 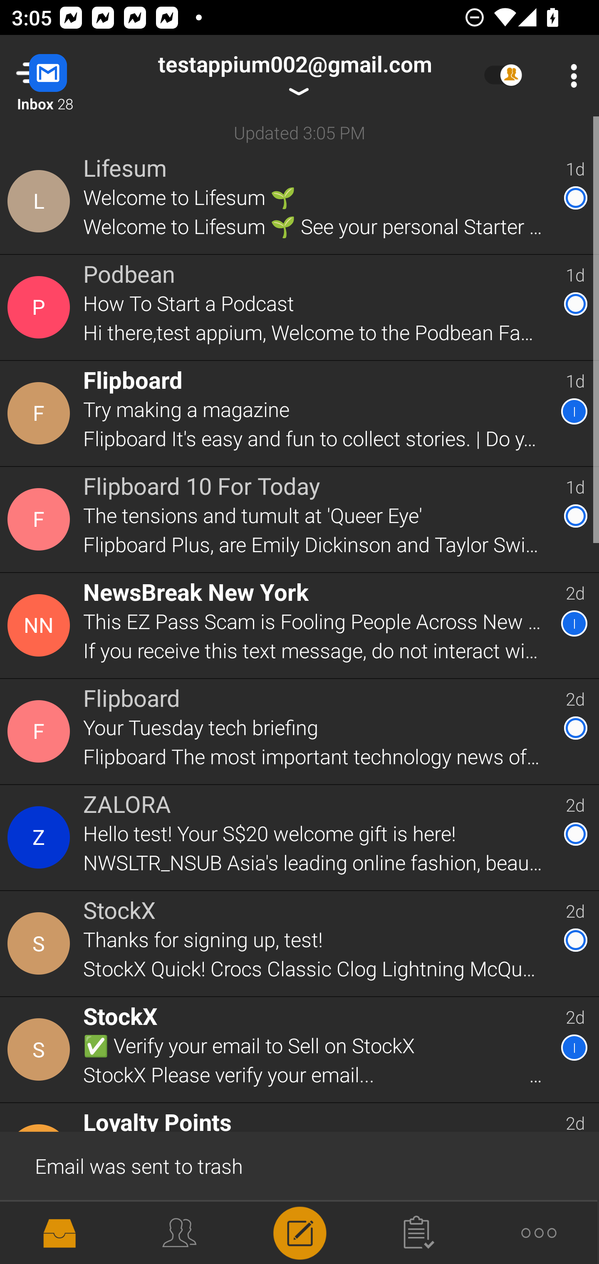 I want to click on Navigate up, so click(x=66, y=76).